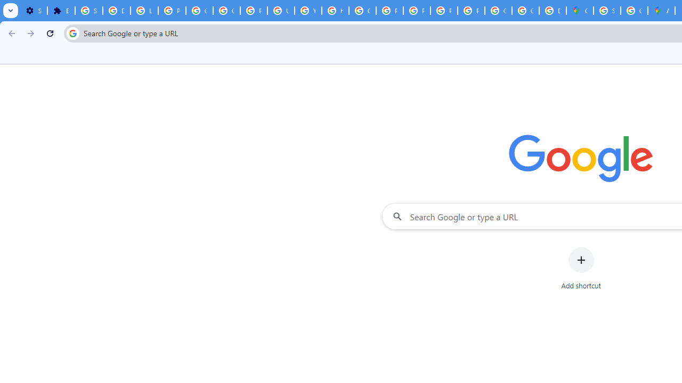  I want to click on Sign in - Google Accounts, so click(606, 11).